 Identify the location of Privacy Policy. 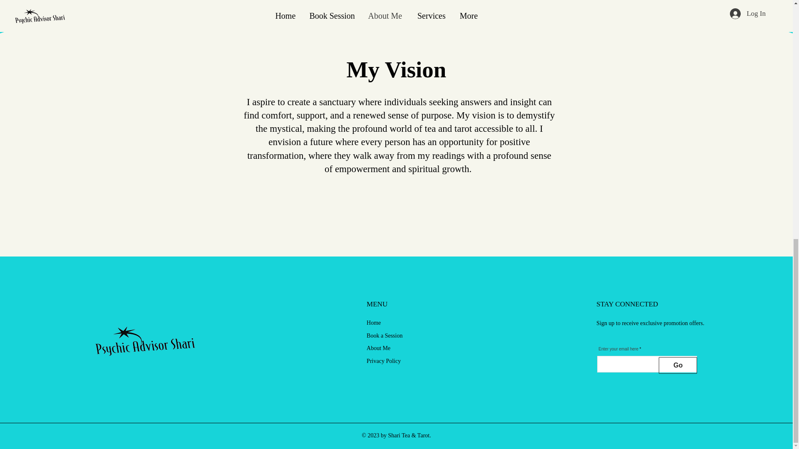
(384, 361).